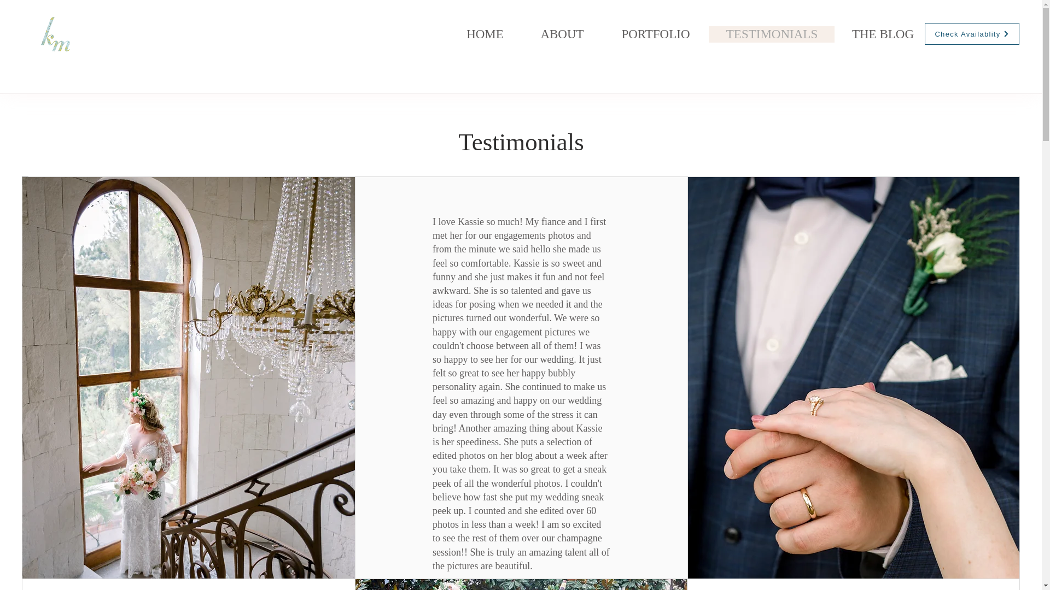  What do you see at coordinates (772, 34) in the screenshot?
I see `TESTIMONIALS` at bounding box center [772, 34].